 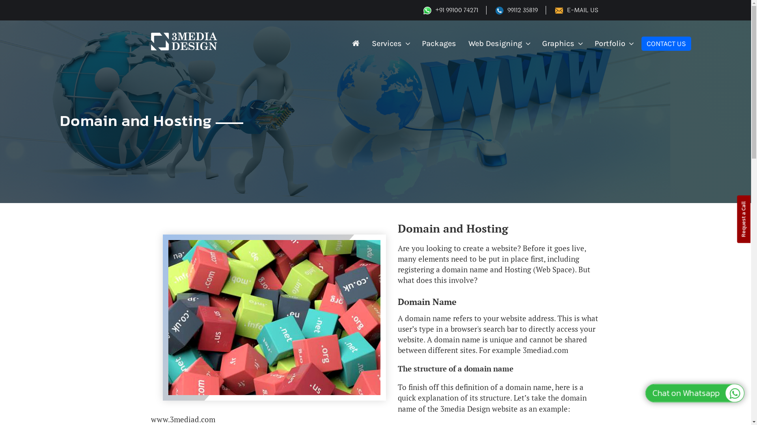 I want to click on Services, so click(x=391, y=44).